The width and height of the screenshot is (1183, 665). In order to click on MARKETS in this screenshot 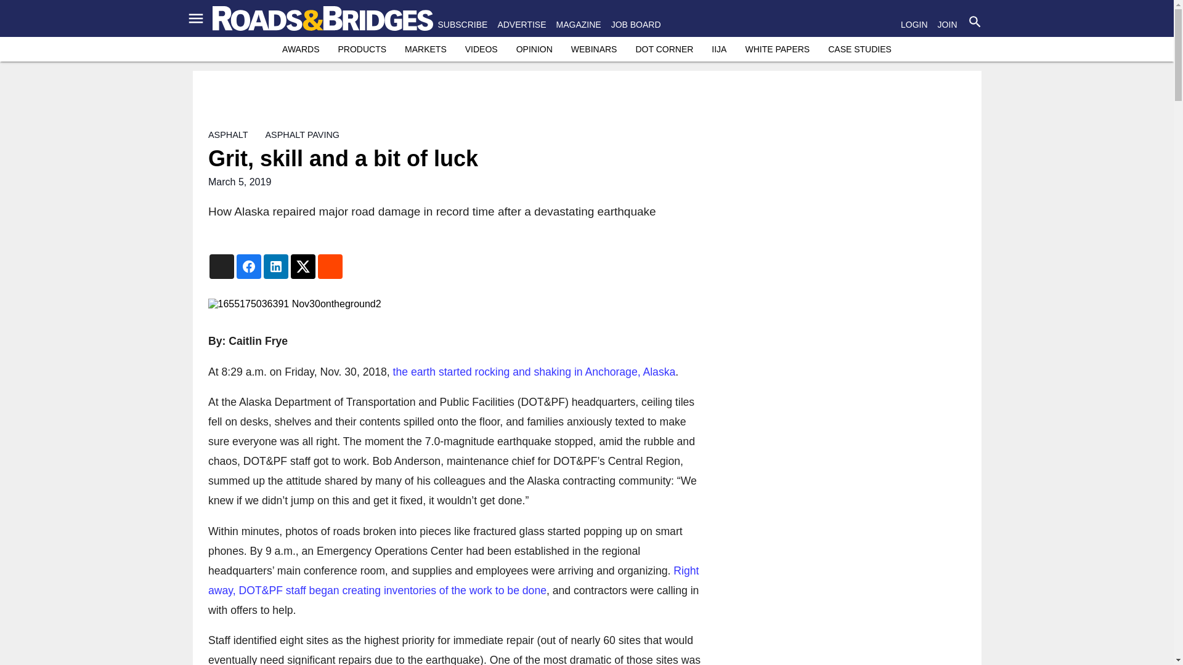, I will do `click(425, 49)`.